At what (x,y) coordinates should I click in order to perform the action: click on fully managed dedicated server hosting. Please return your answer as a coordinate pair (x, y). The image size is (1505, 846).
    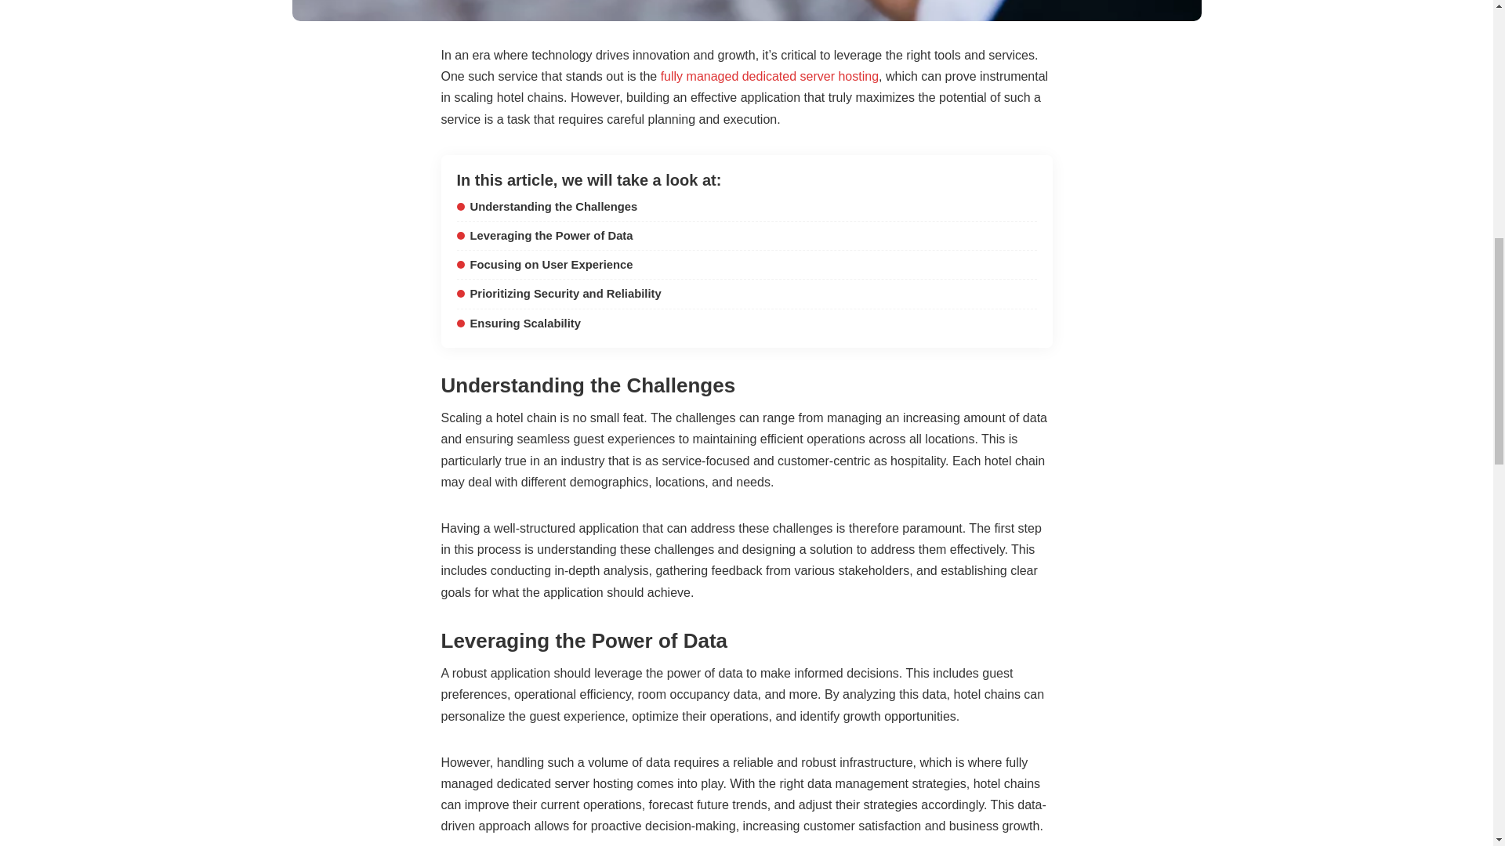
    Looking at the image, I should click on (770, 75).